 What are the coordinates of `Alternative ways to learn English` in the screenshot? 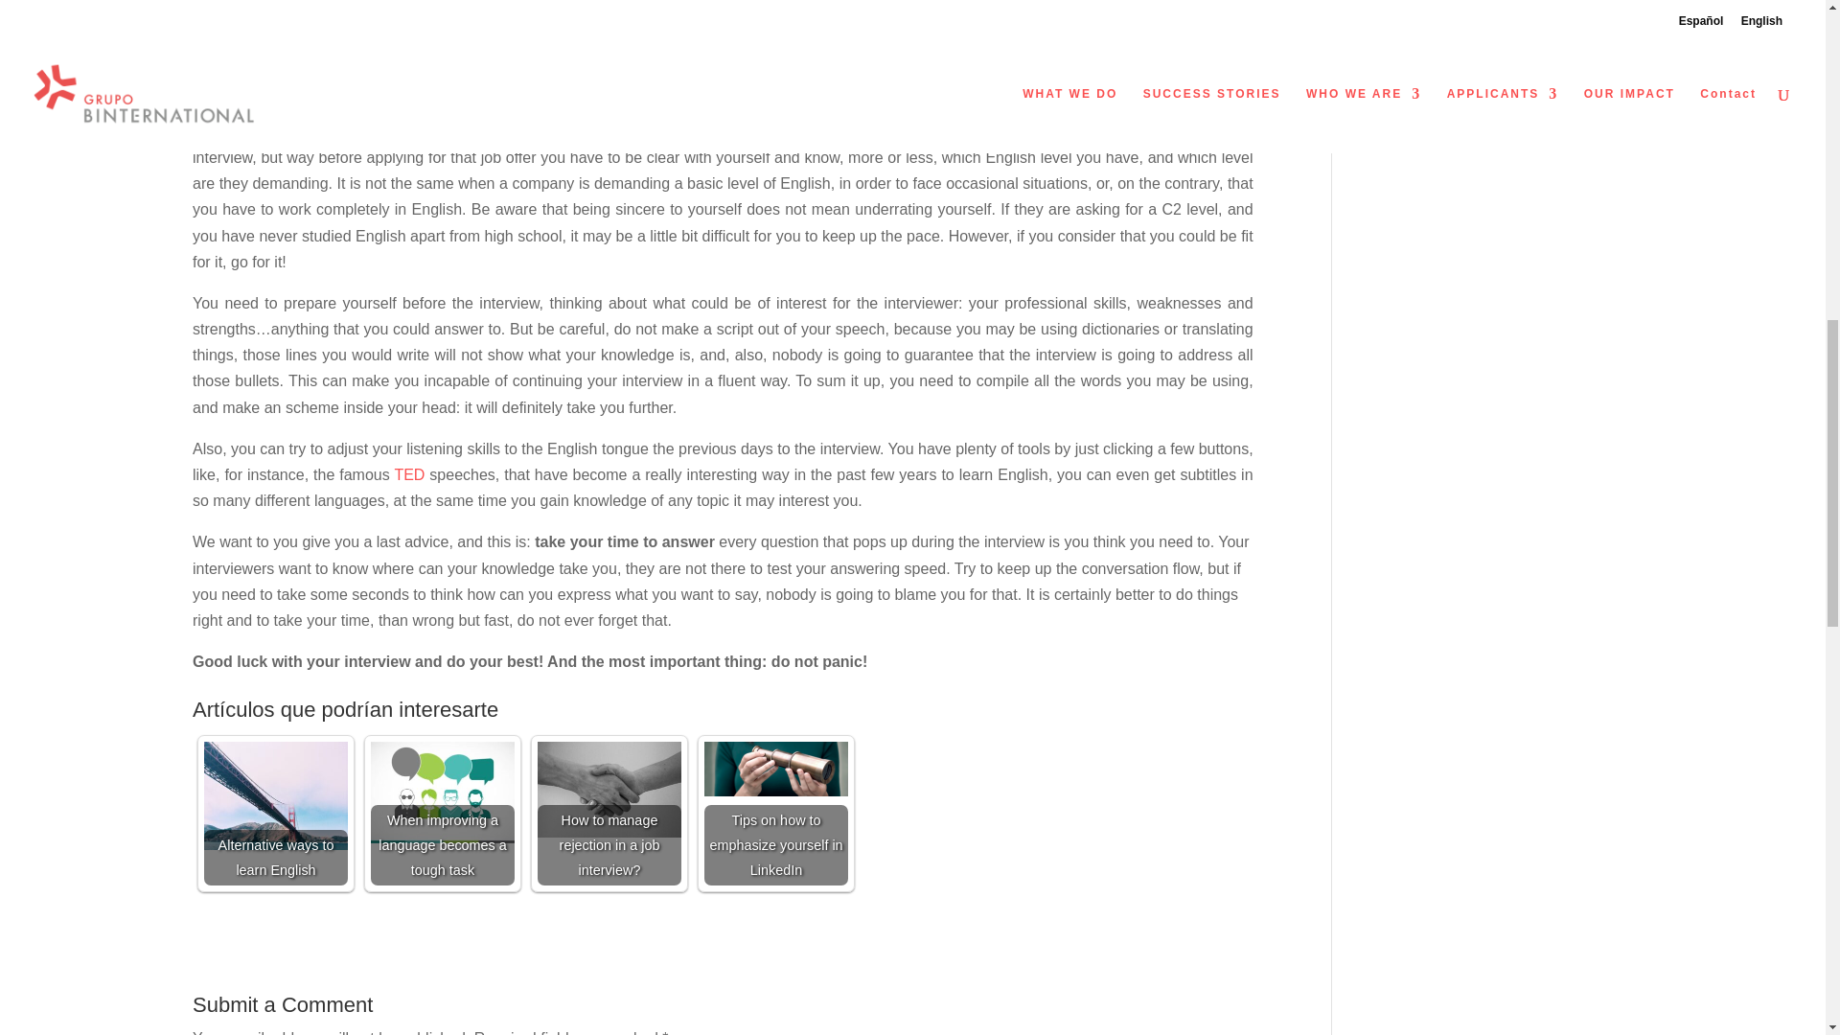 It's located at (276, 814).